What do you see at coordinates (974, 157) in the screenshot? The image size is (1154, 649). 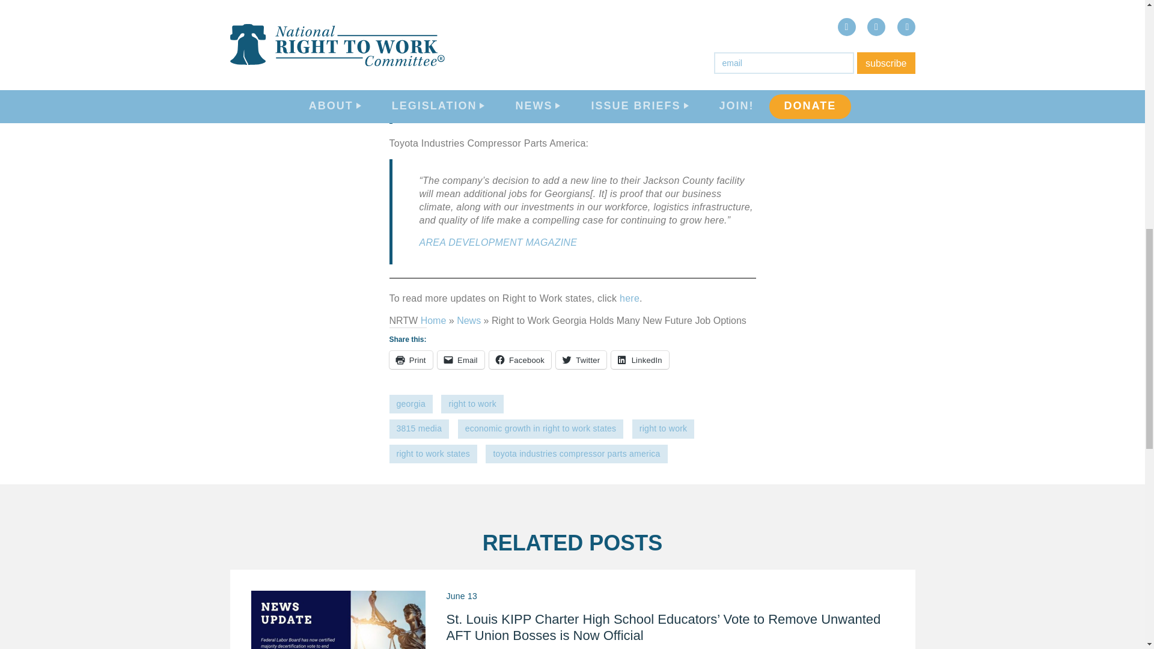 I see `NRTWC on Facebook` at bounding box center [974, 157].